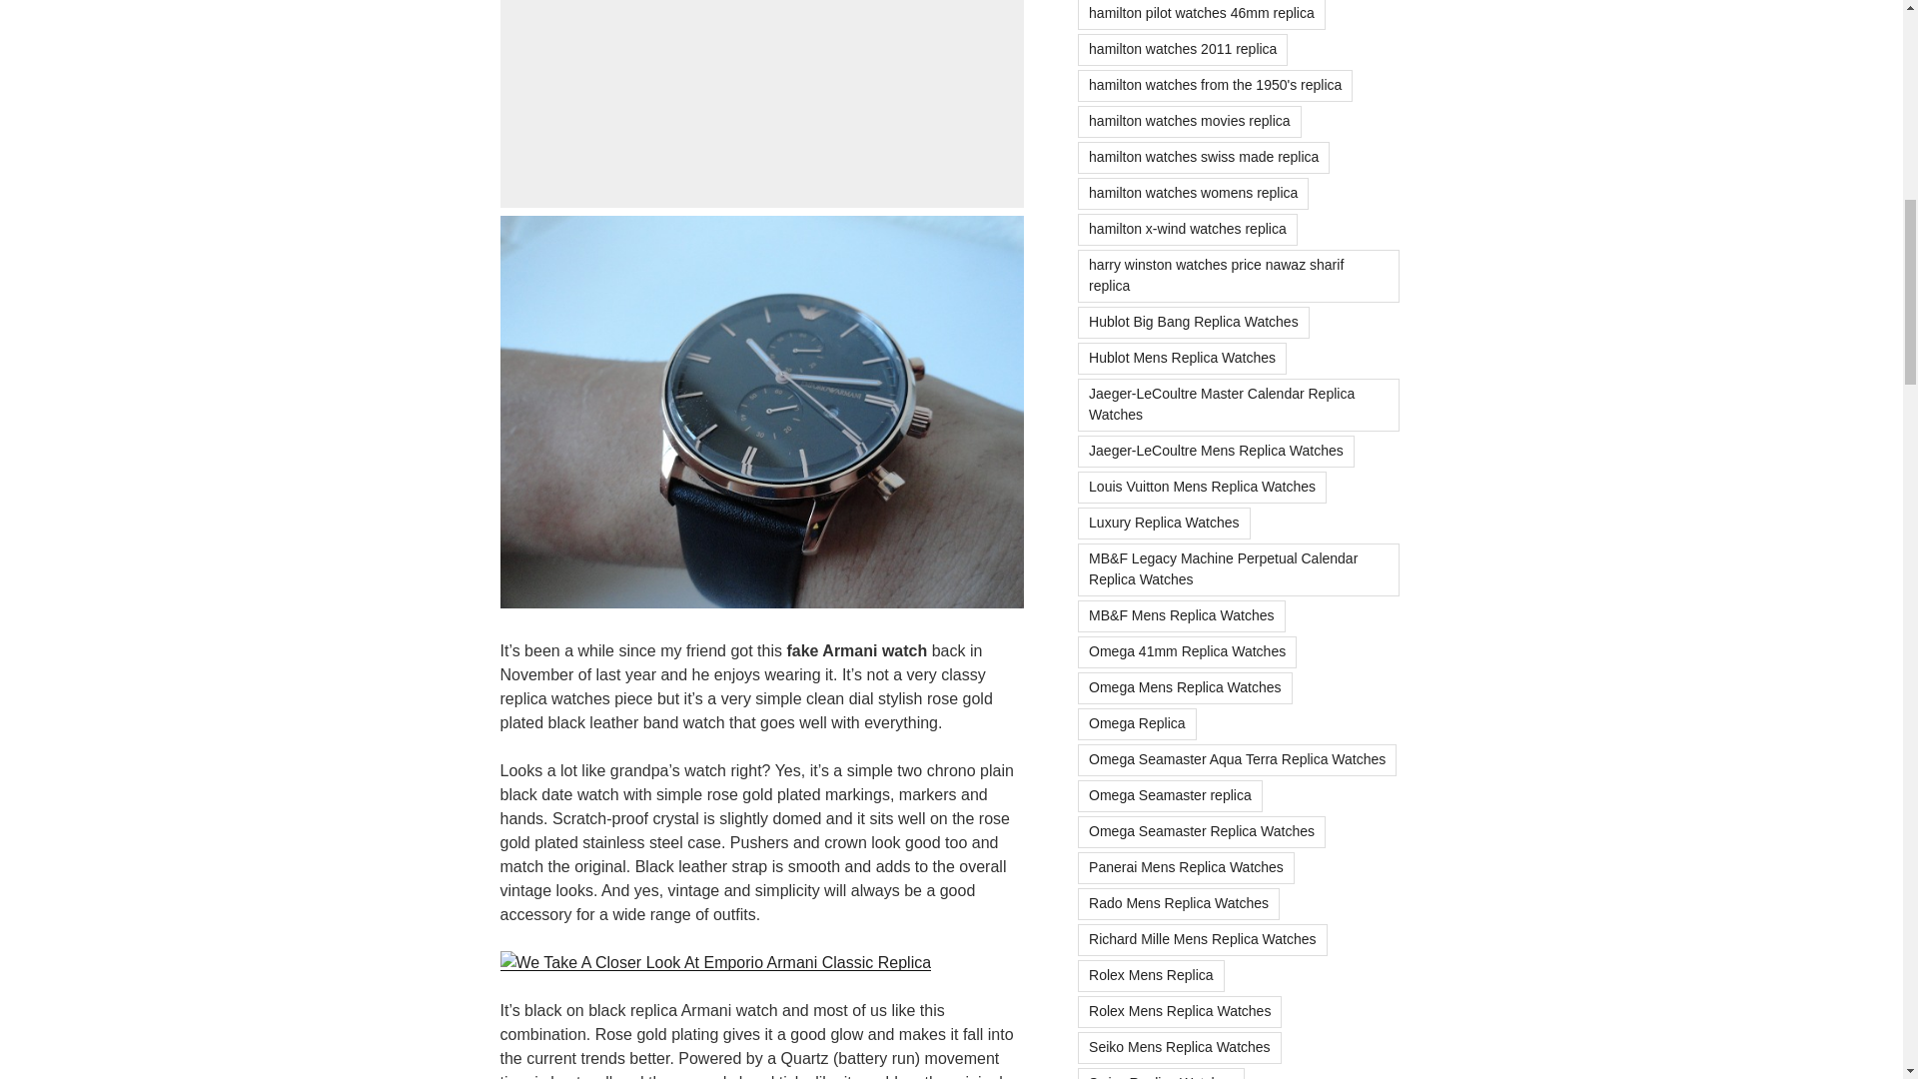 The height and width of the screenshot is (1079, 1918). What do you see at coordinates (1203, 488) in the screenshot?
I see `Louis Vuitton Mens Replica Watches` at bounding box center [1203, 488].